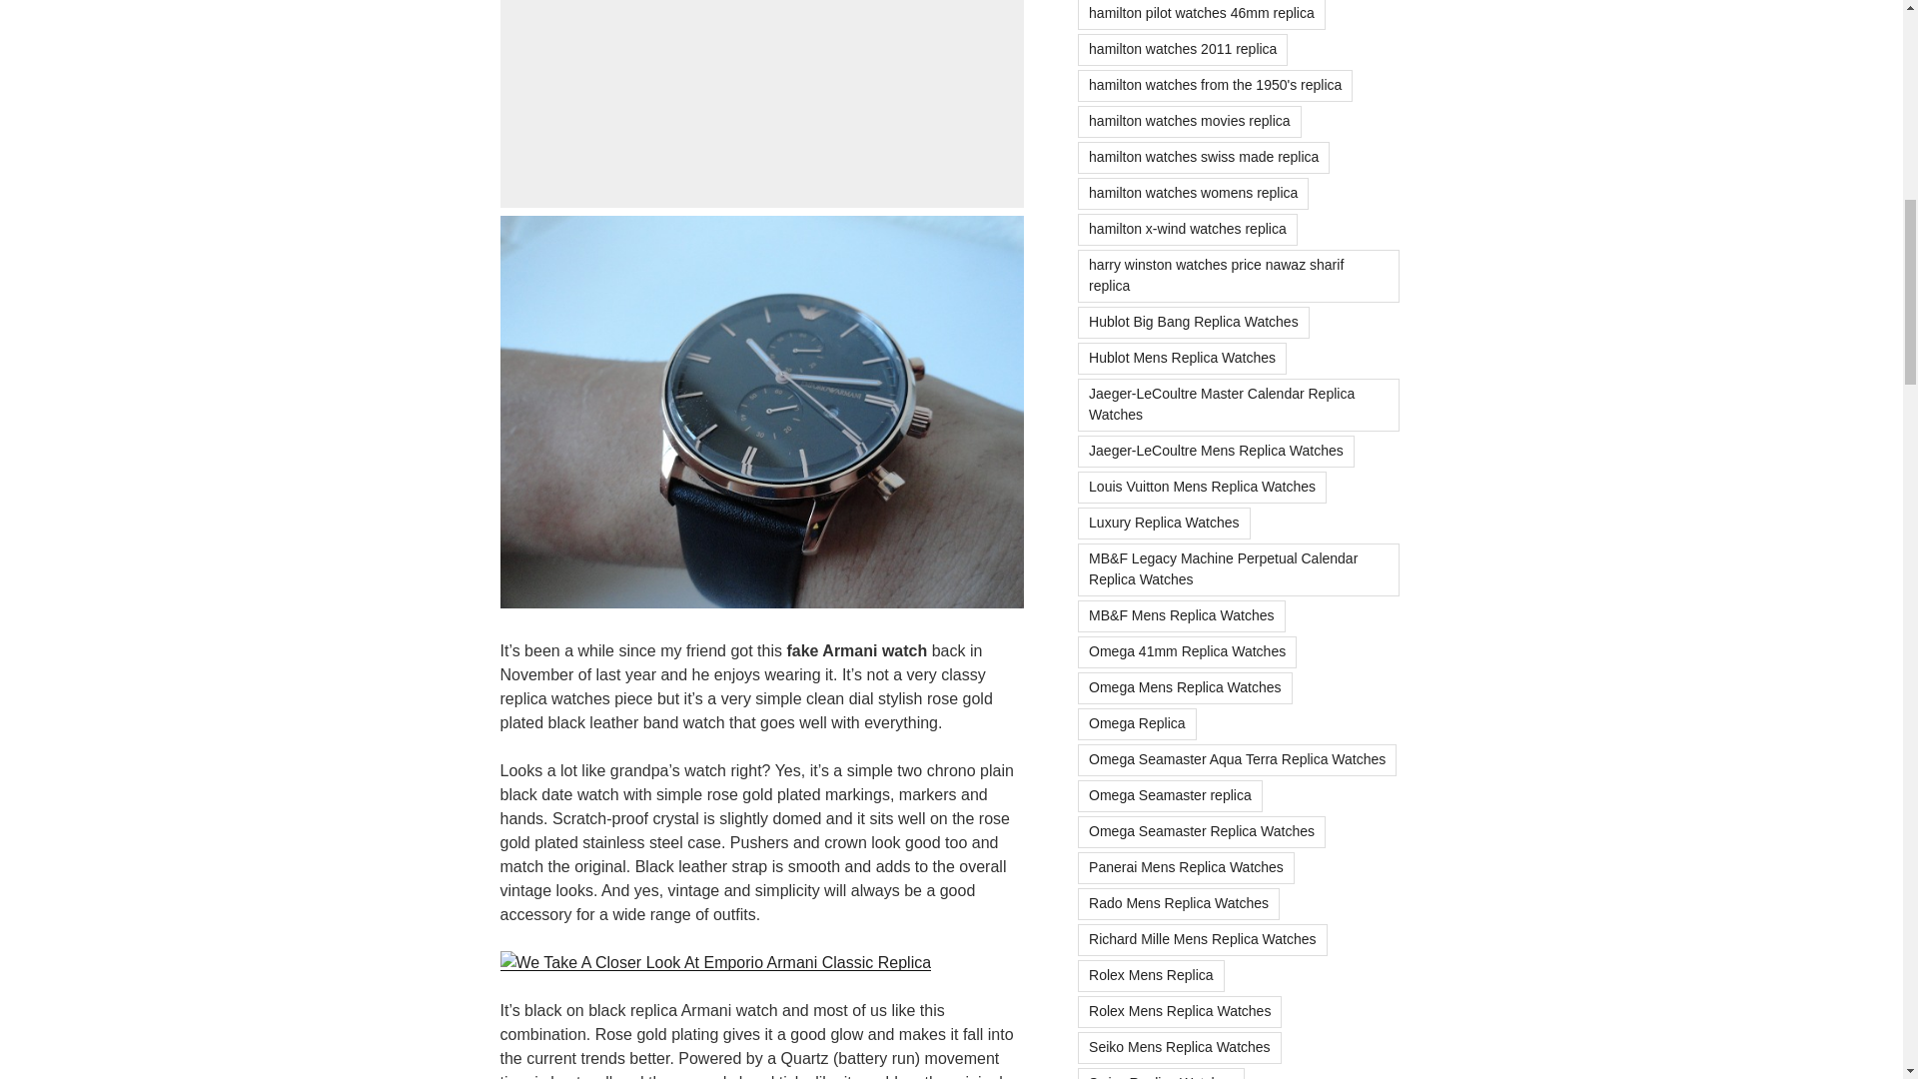 The height and width of the screenshot is (1079, 1918). What do you see at coordinates (1203, 488) in the screenshot?
I see `Louis Vuitton Mens Replica Watches` at bounding box center [1203, 488].